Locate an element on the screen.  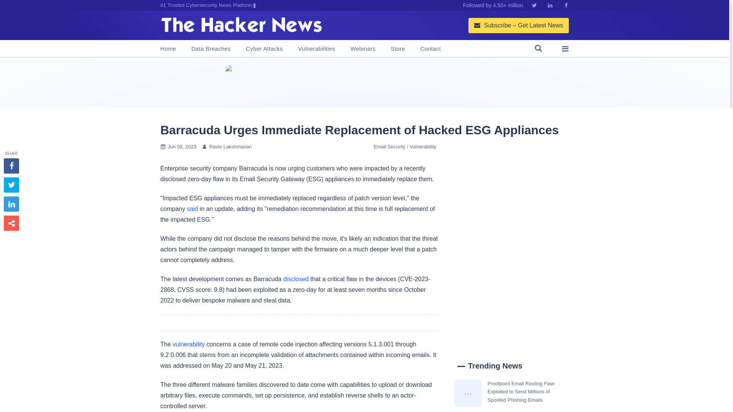
Vulnerabilities is located at coordinates (316, 49).